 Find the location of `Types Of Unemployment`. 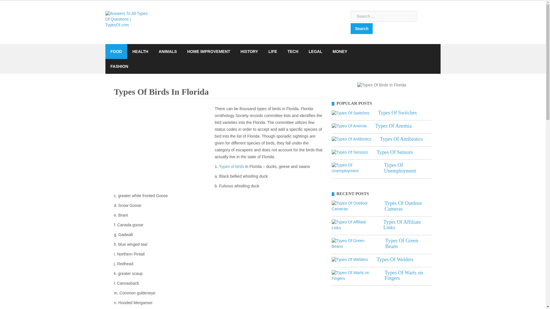

Types Of Unemployment is located at coordinates (400, 168).